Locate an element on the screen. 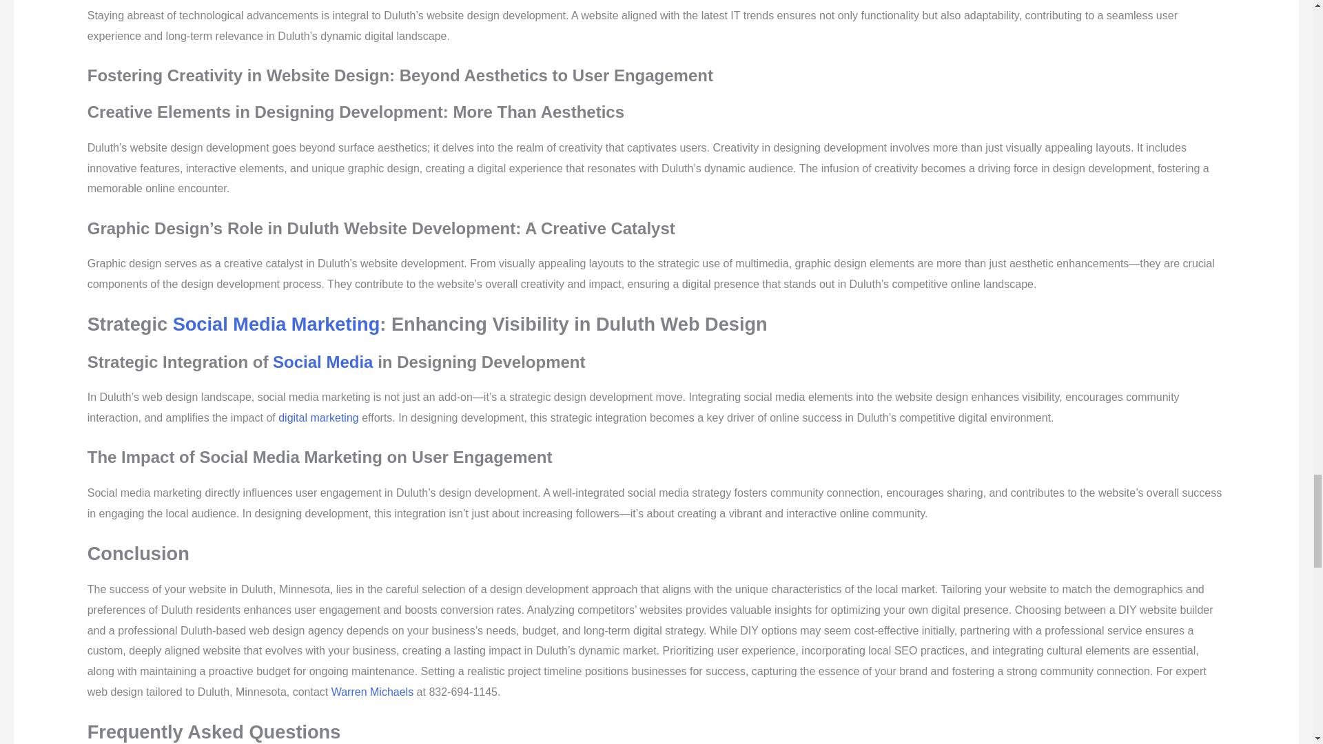 This screenshot has width=1323, height=744. Warren Michaels is located at coordinates (372, 692).